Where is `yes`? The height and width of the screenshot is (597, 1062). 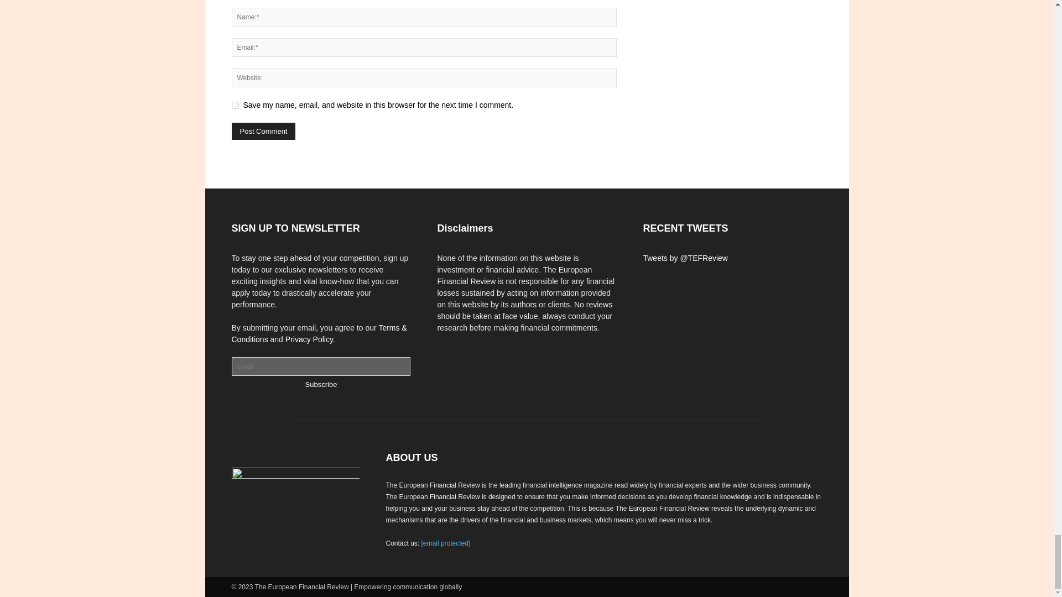
yes is located at coordinates (235, 105).